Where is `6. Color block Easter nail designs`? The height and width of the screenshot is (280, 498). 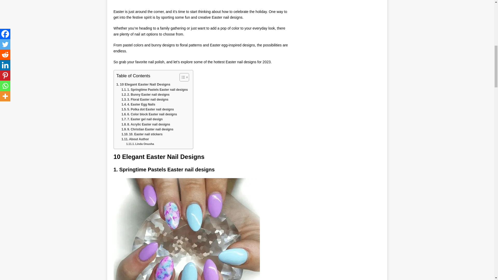 6. Color block Easter nail designs is located at coordinates (149, 115).